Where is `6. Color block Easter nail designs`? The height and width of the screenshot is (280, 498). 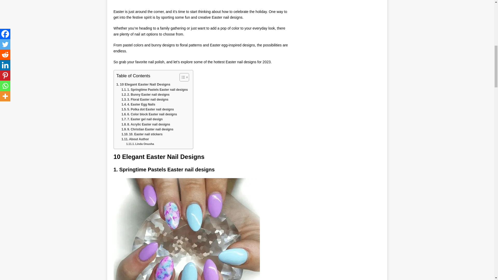 6. Color block Easter nail designs is located at coordinates (149, 115).